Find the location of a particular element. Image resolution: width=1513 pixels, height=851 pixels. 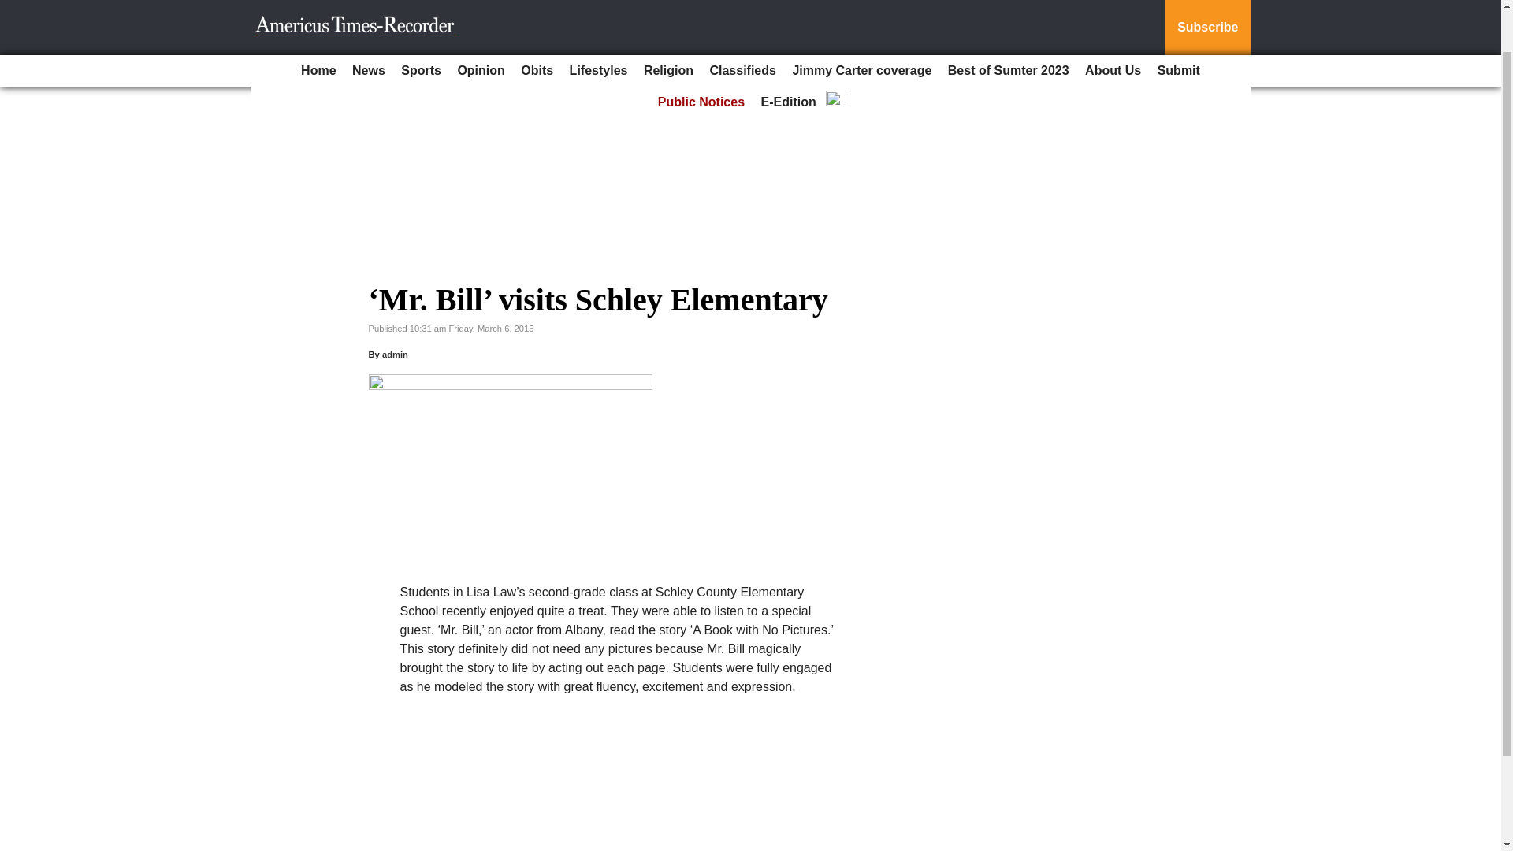

Obits is located at coordinates (537, 21).